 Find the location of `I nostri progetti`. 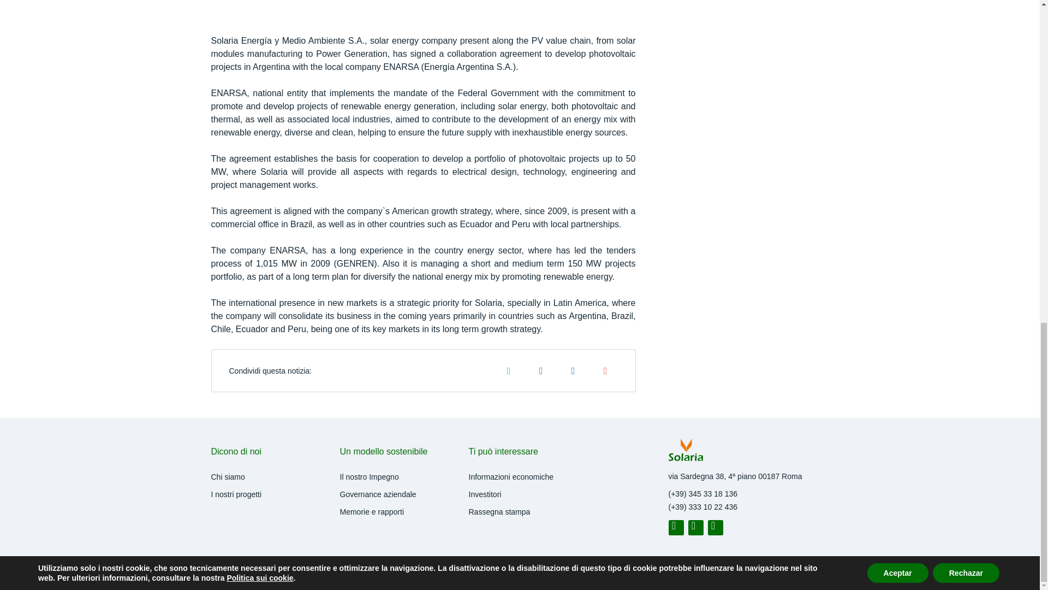

I nostri progetti is located at coordinates (236, 494).